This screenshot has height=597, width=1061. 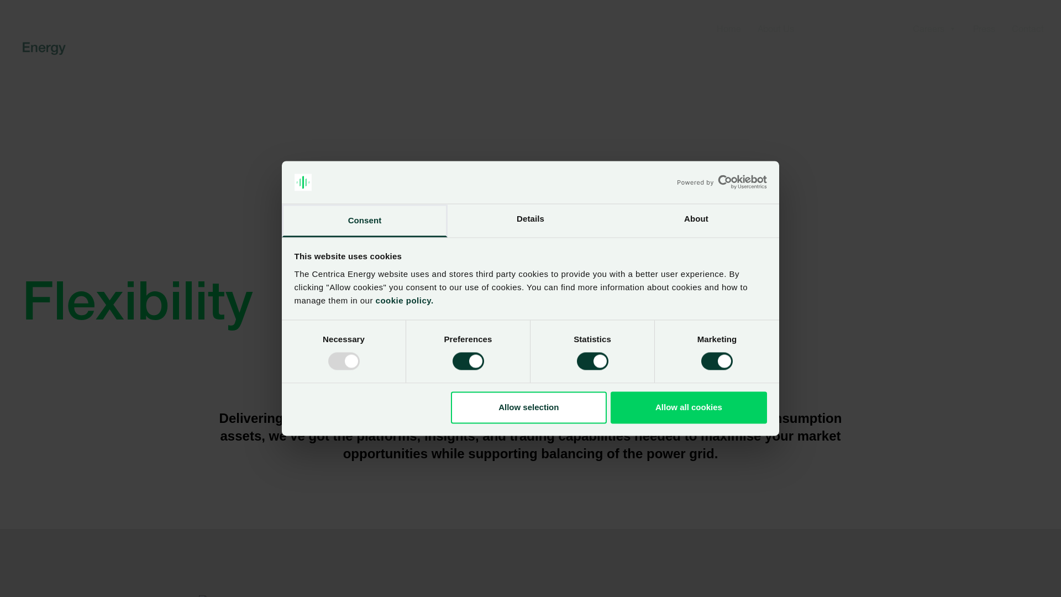 I want to click on About Us, so click(x=776, y=29).